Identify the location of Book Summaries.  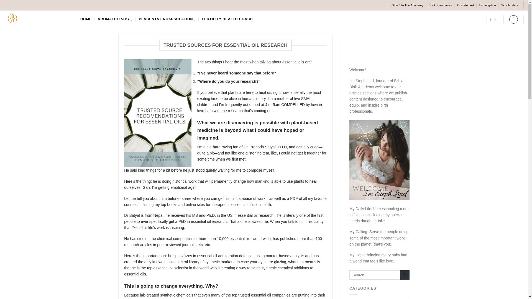
(440, 5).